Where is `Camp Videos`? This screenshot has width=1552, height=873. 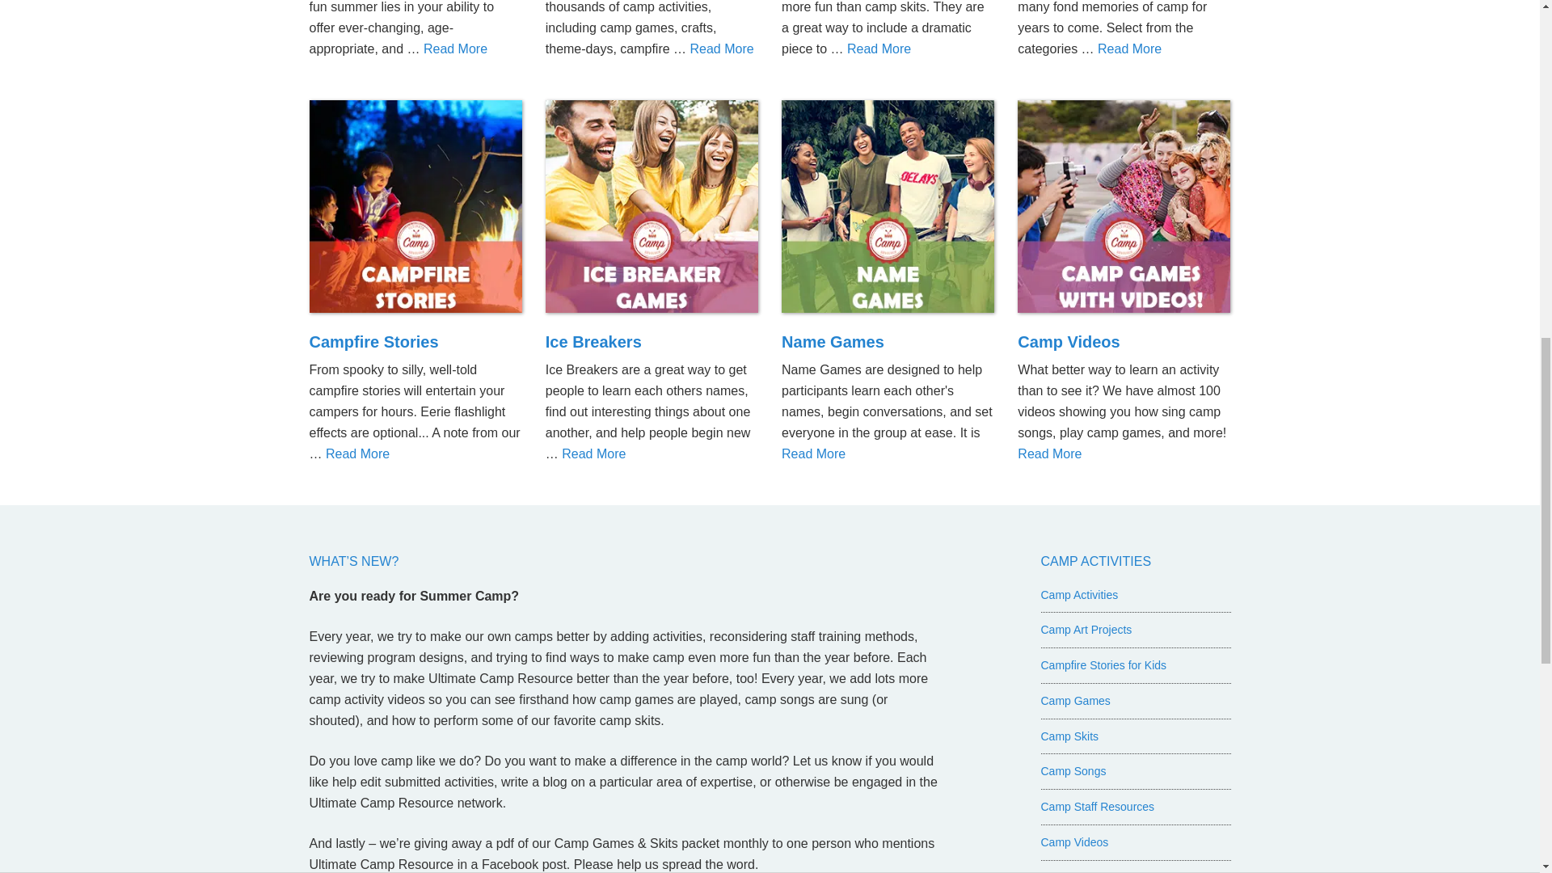 Camp Videos is located at coordinates (1069, 341).